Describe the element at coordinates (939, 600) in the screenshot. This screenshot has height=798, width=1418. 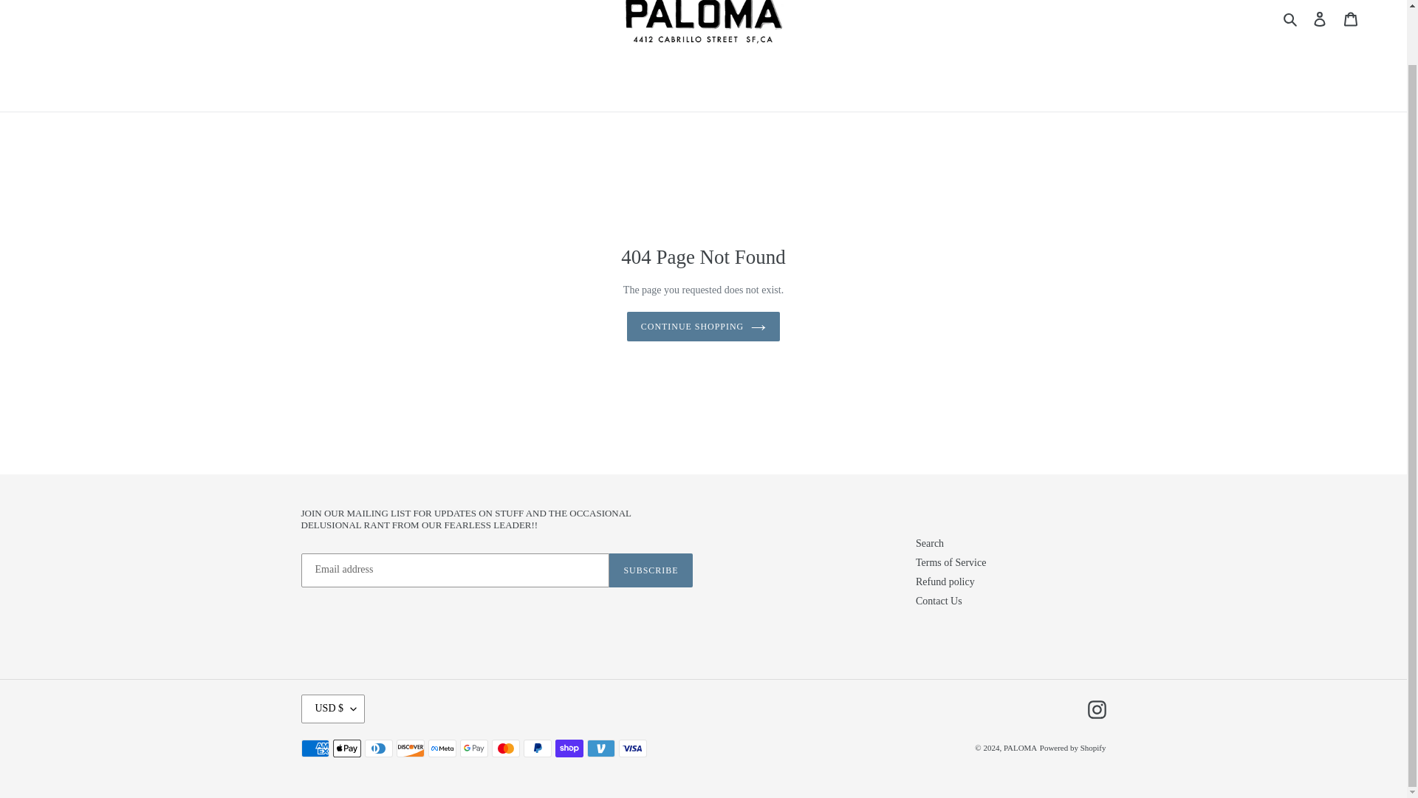
I see `Contact Us` at that location.